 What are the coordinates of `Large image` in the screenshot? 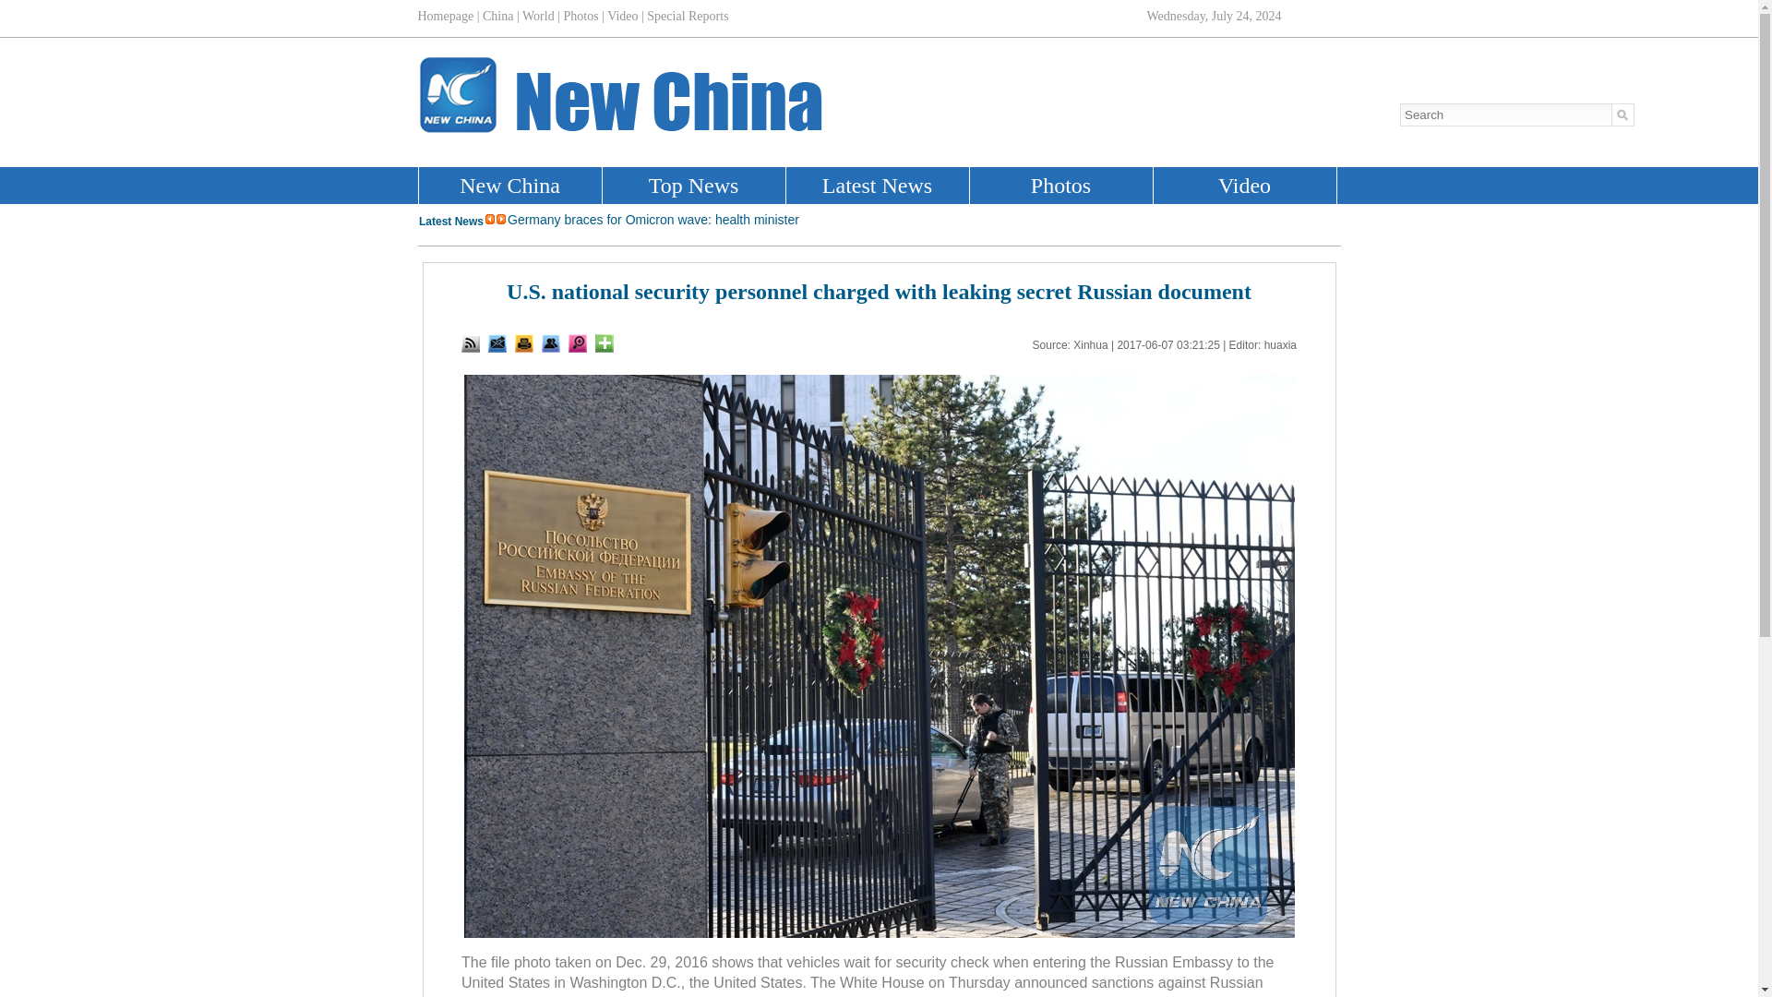 It's located at (578, 343).